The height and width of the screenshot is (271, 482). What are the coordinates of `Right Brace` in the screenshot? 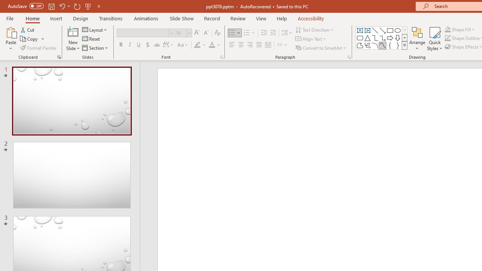 It's located at (398, 45).